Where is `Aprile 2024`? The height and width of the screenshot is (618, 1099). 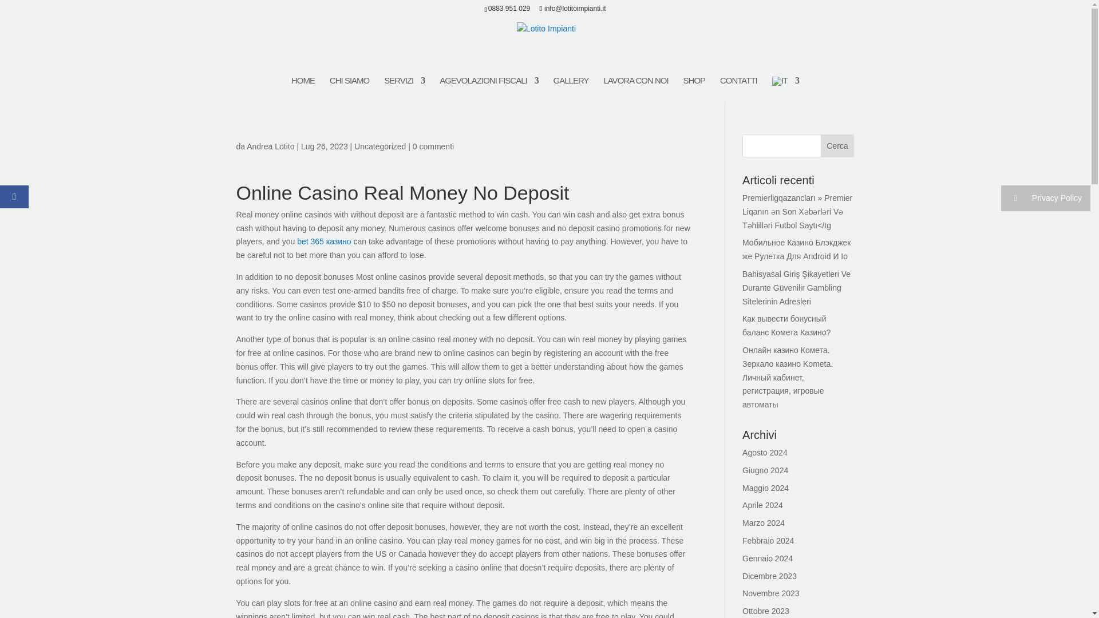
Aprile 2024 is located at coordinates (762, 505).